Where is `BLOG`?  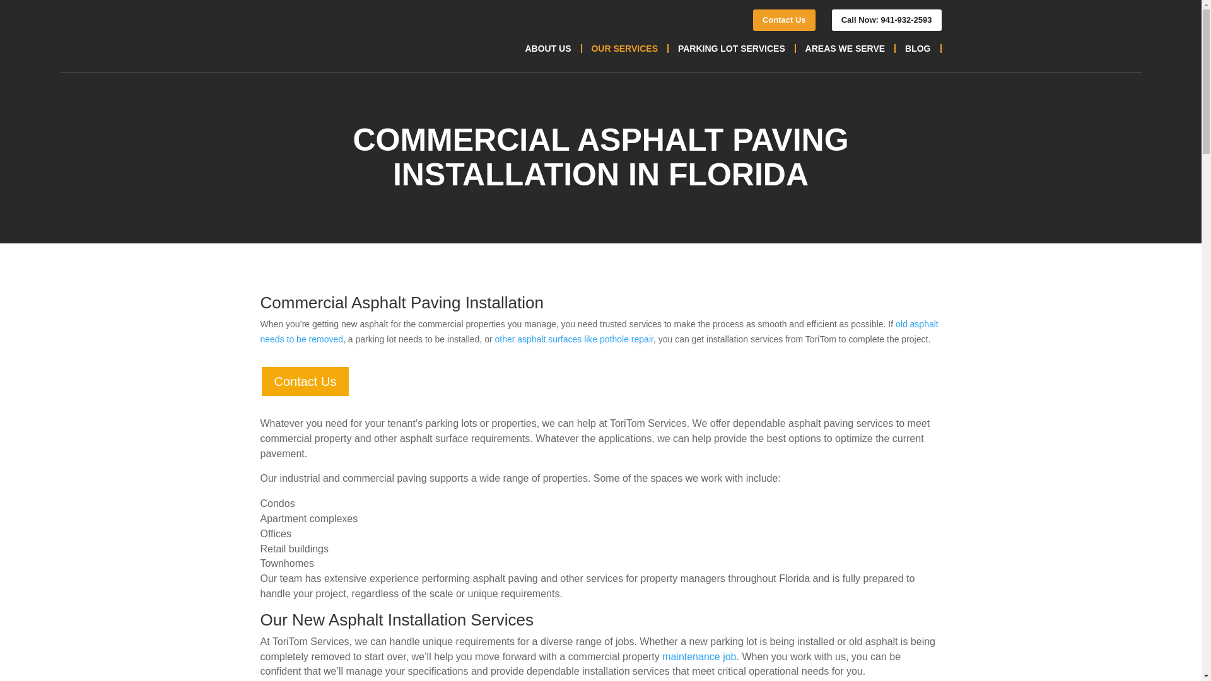 BLOG is located at coordinates (917, 49).